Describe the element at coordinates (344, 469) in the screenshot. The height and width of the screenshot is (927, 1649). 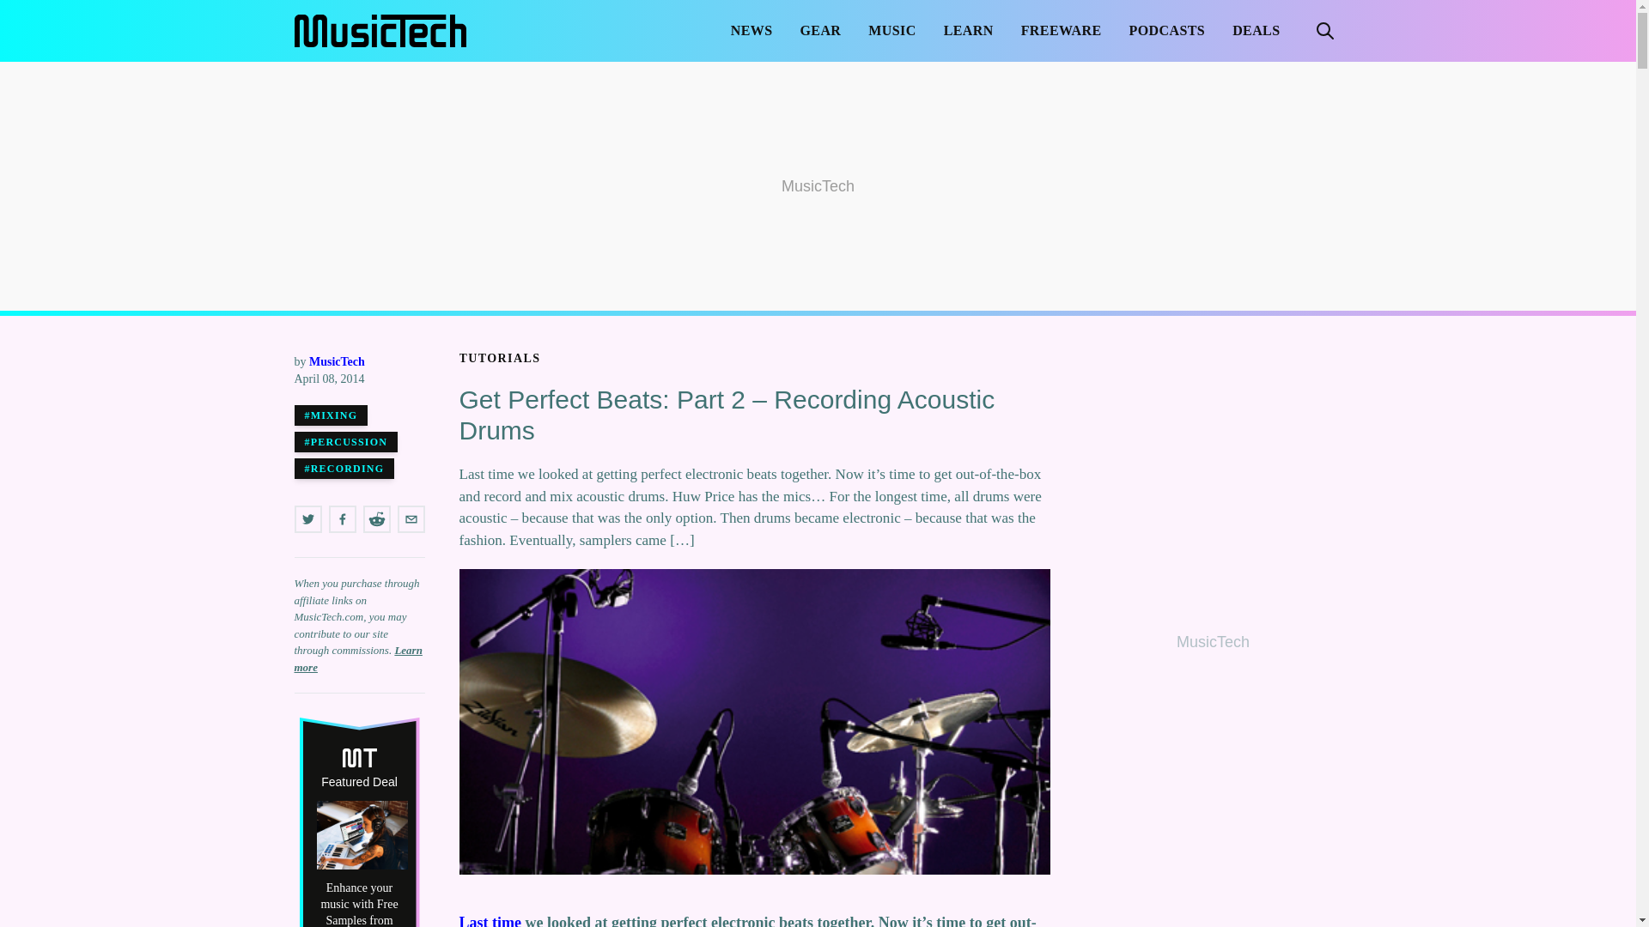
I see `Recording` at that location.